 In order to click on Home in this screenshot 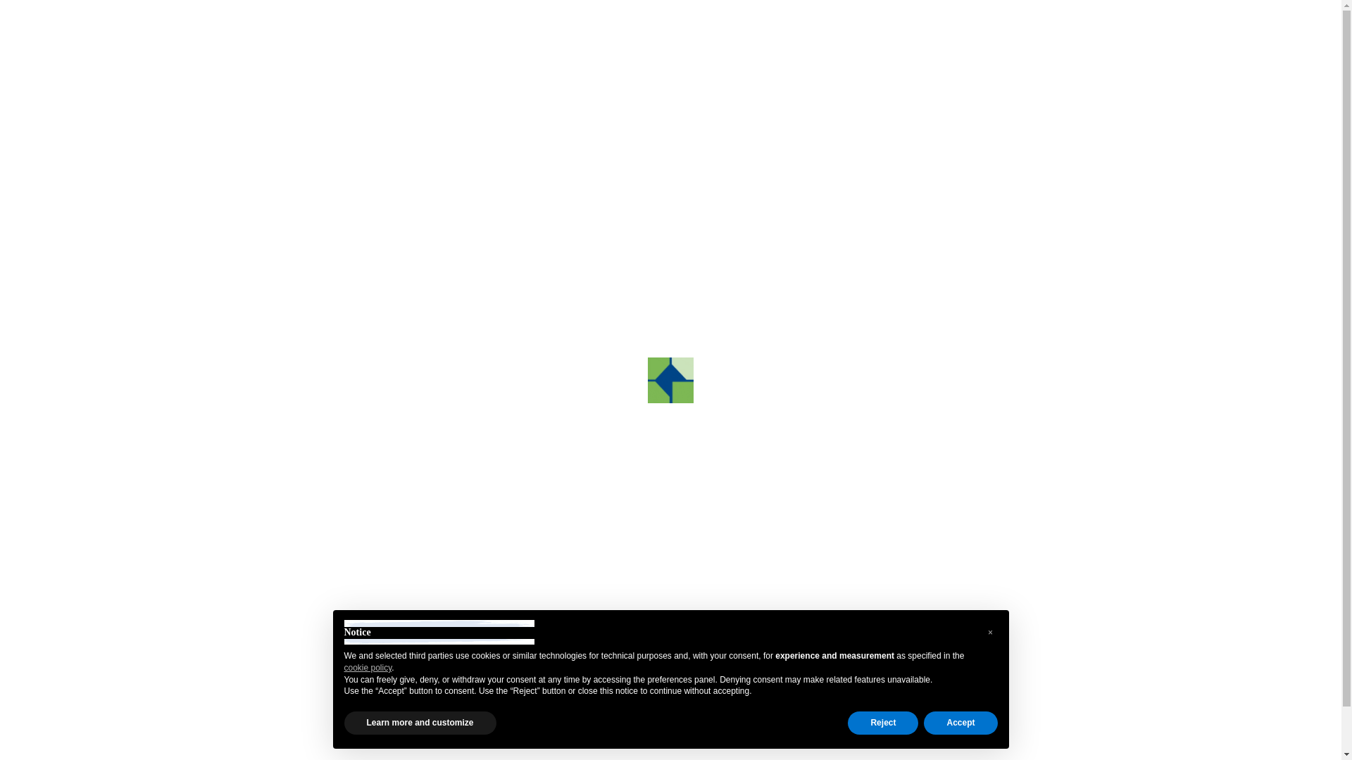, I will do `click(302, 149)`.